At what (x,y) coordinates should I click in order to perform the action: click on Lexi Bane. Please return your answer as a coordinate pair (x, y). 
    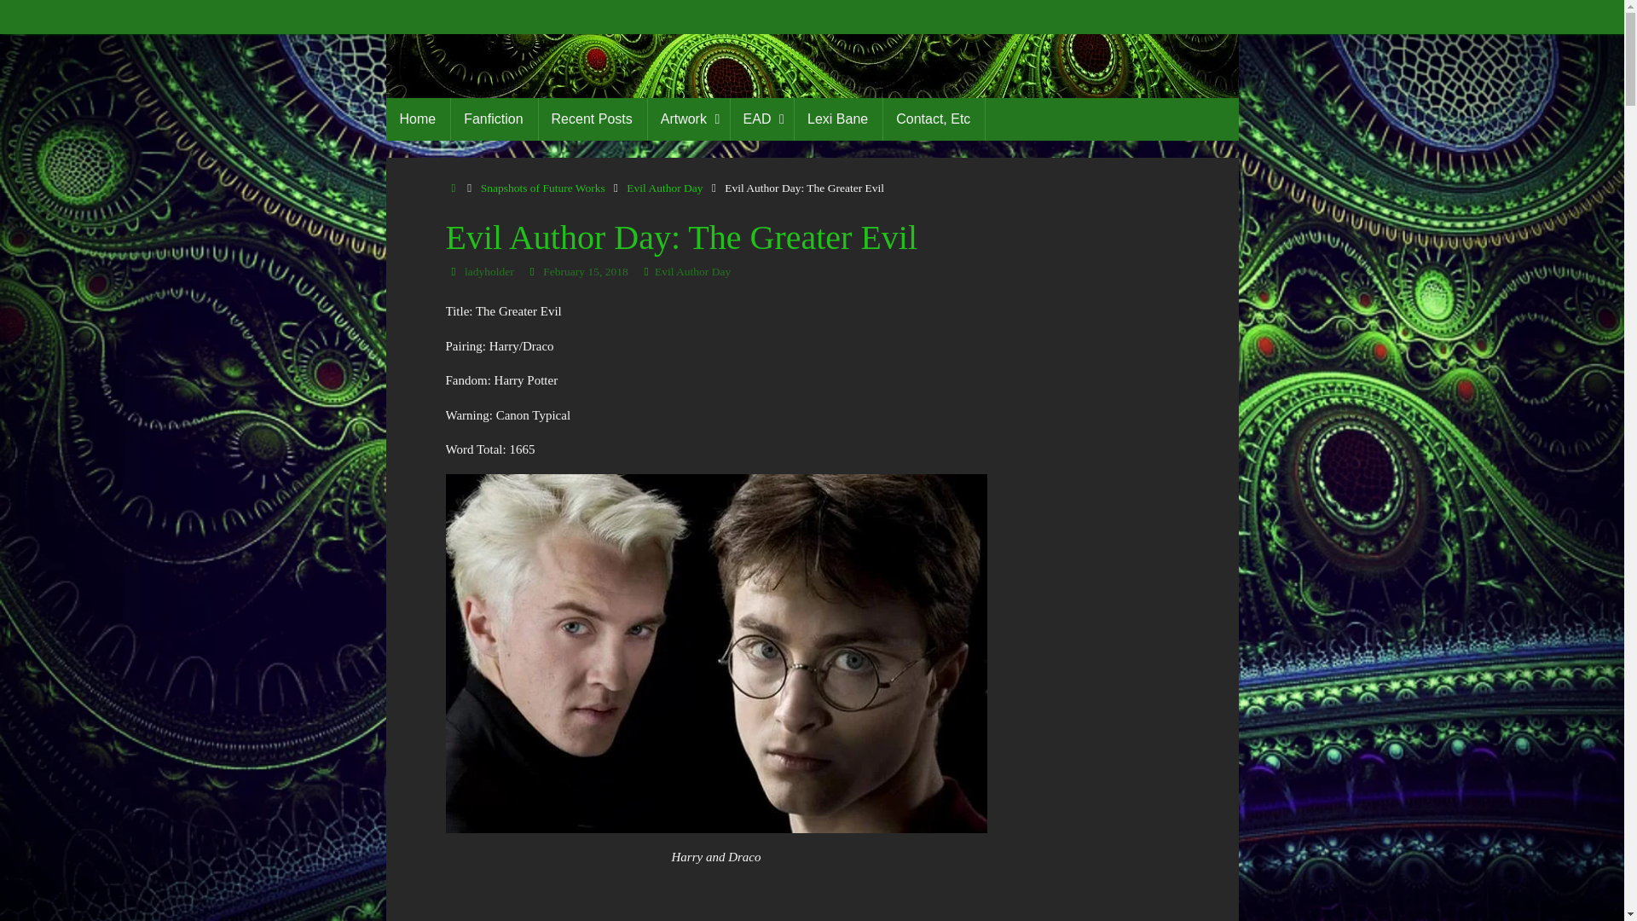
    Looking at the image, I should click on (837, 119).